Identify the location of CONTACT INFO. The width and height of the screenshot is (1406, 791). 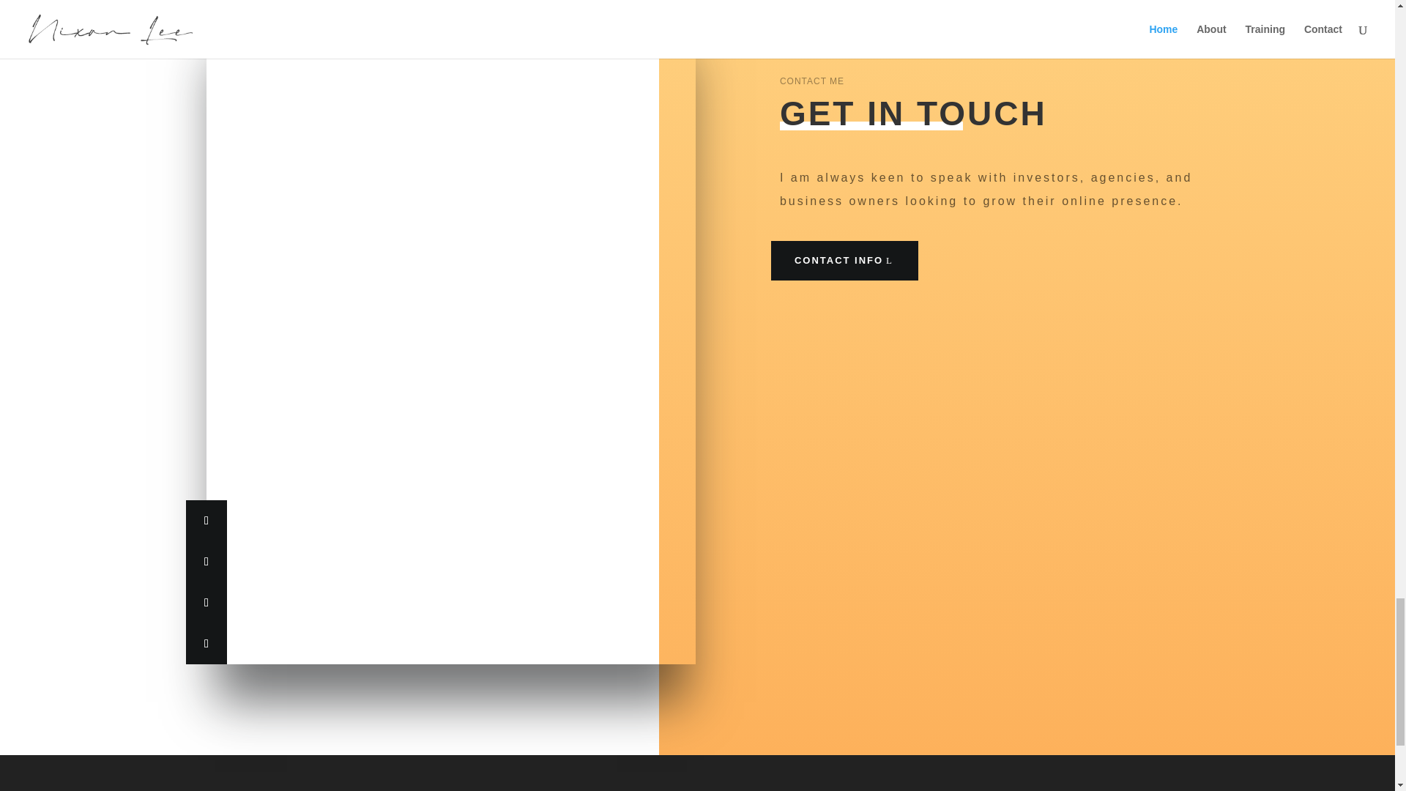
(844, 261).